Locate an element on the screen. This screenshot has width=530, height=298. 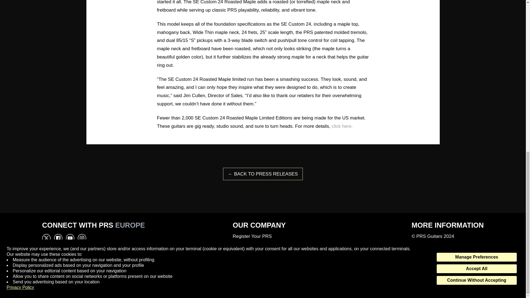
Instagram is located at coordinates (82, 238).